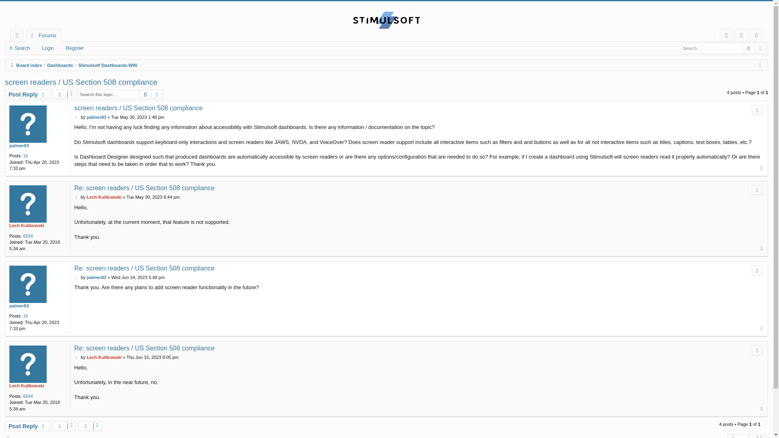 The height and width of the screenshot is (438, 779). I want to click on Board index, so click(25, 65).